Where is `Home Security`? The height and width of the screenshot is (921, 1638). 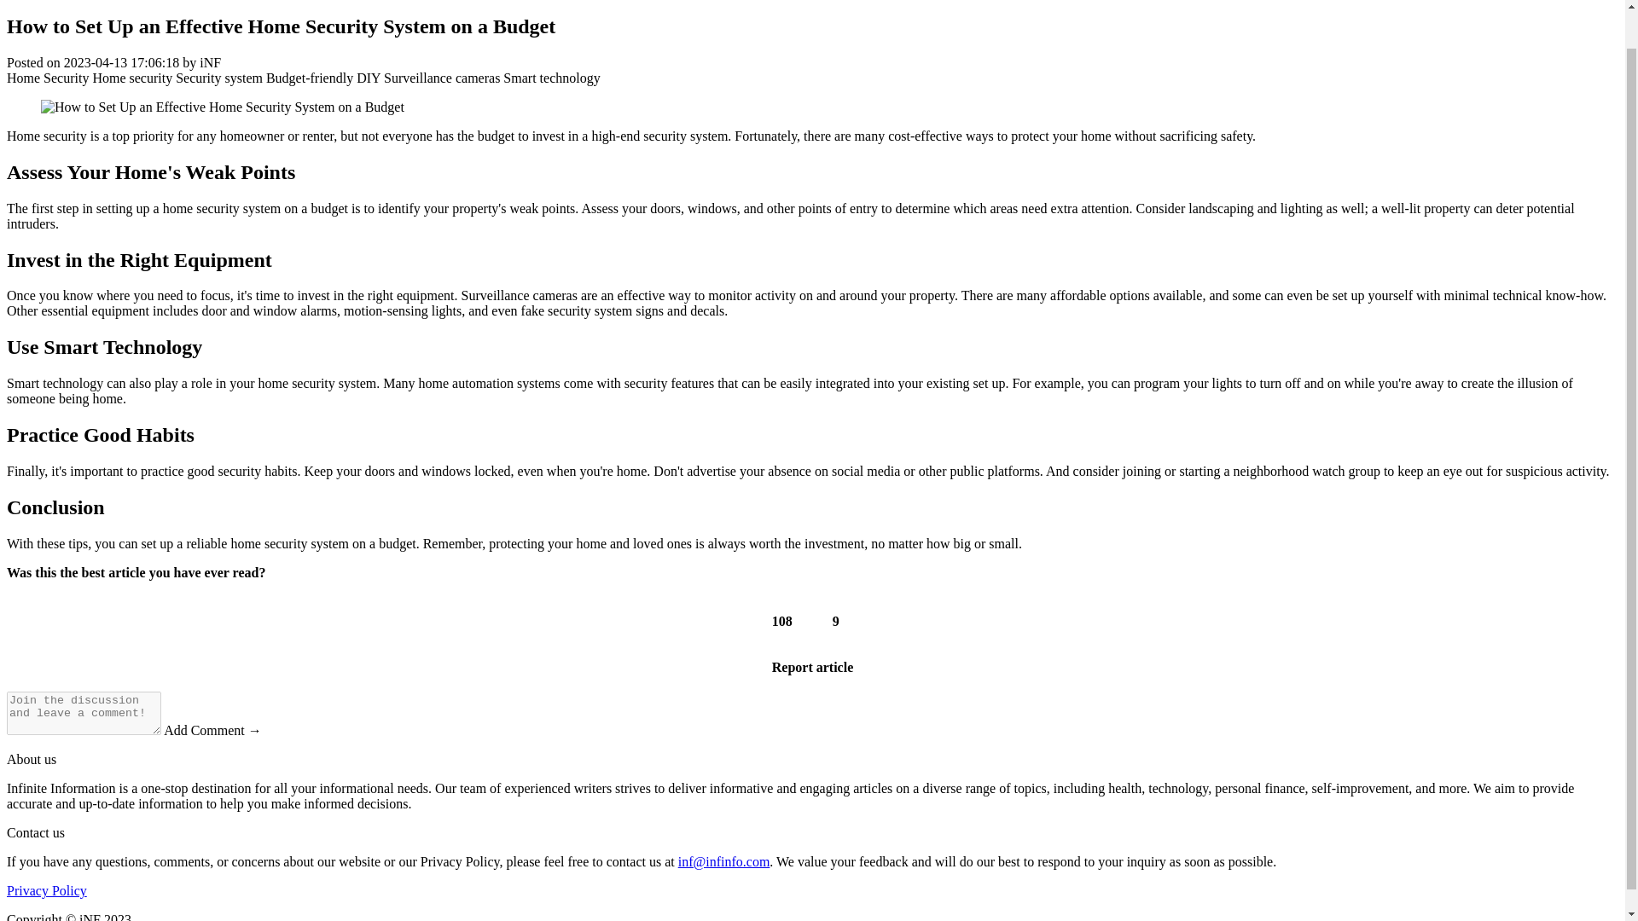
Home Security is located at coordinates (47, 78).